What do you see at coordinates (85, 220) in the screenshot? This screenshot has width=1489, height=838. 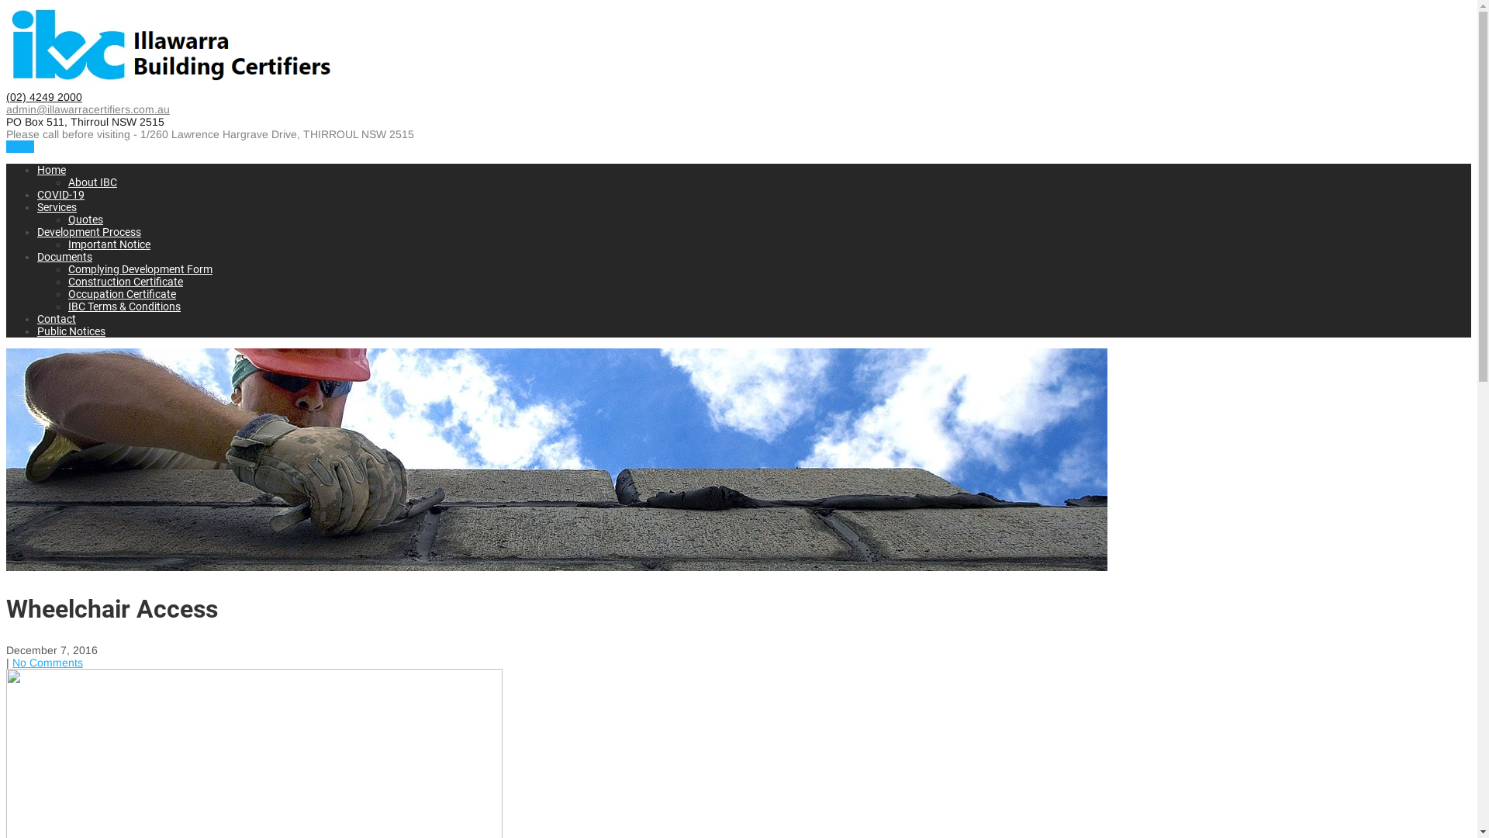 I see `Quotes` at bounding box center [85, 220].